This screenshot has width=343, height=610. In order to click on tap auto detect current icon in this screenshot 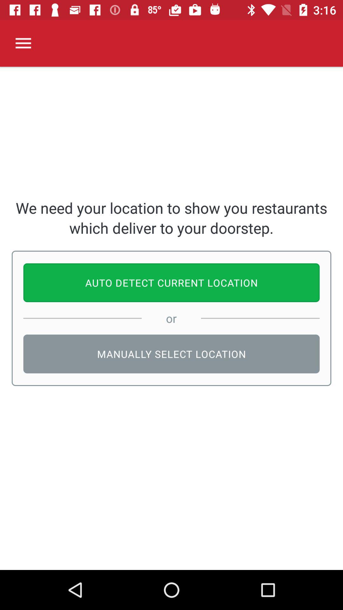, I will do `click(171, 283)`.